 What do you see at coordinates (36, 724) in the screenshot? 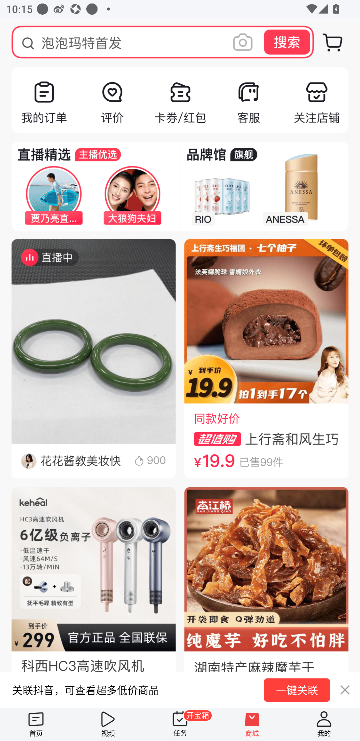
I see `首页` at bounding box center [36, 724].